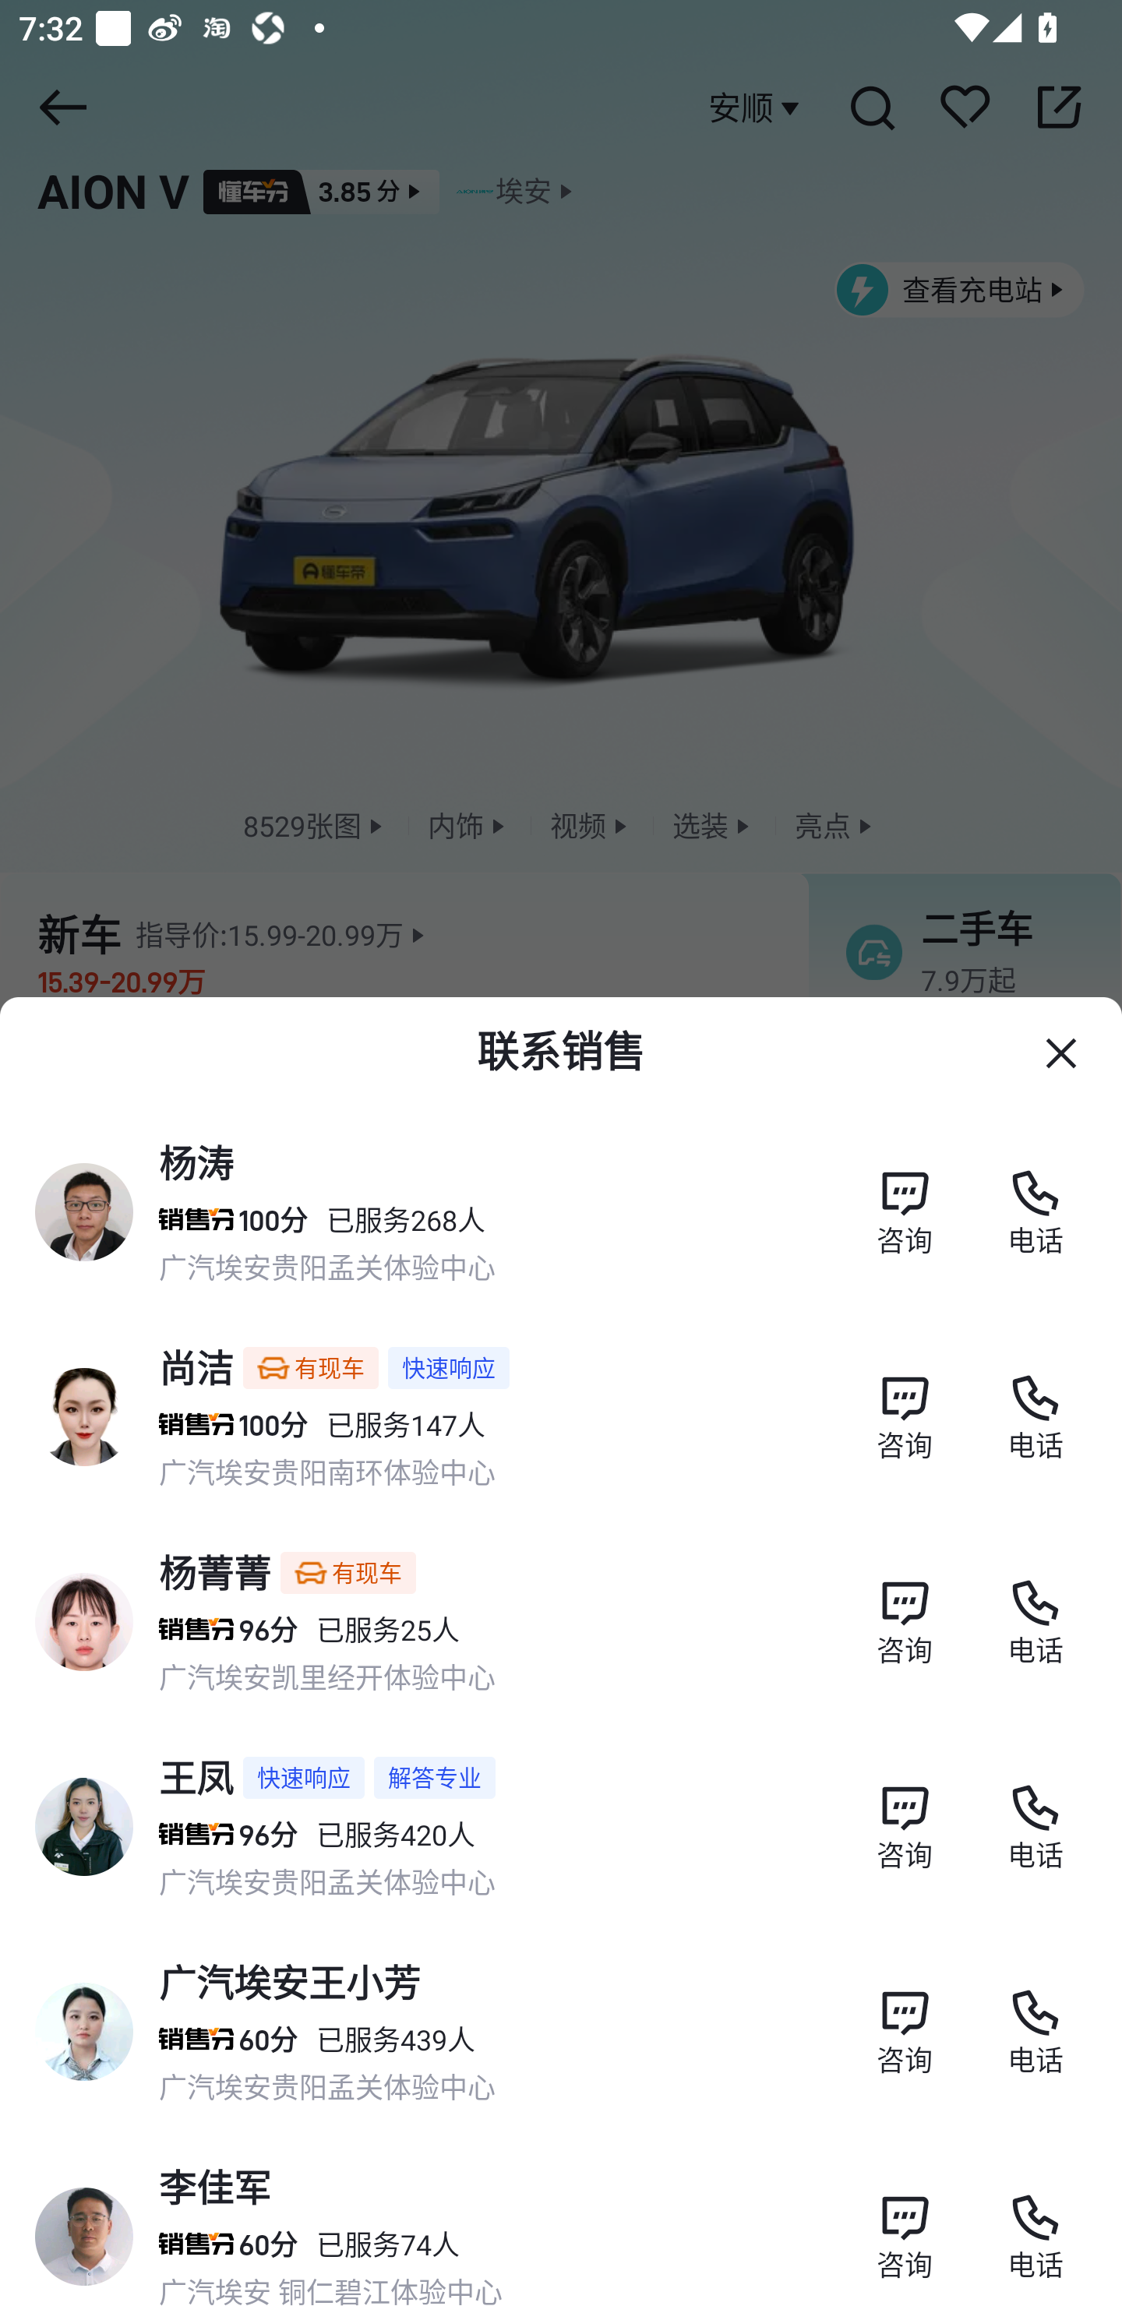  What do you see at coordinates (290, 1983) in the screenshot?
I see `广汽埃安王小芳` at bounding box center [290, 1983].